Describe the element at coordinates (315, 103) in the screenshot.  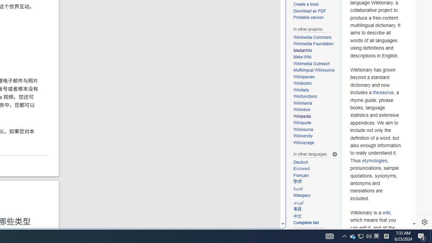
I see `Wikimania` at that location.